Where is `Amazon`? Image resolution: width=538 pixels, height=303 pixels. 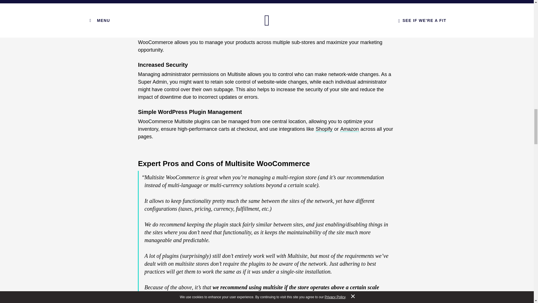
Amazon is located at coordinates (350, 129).